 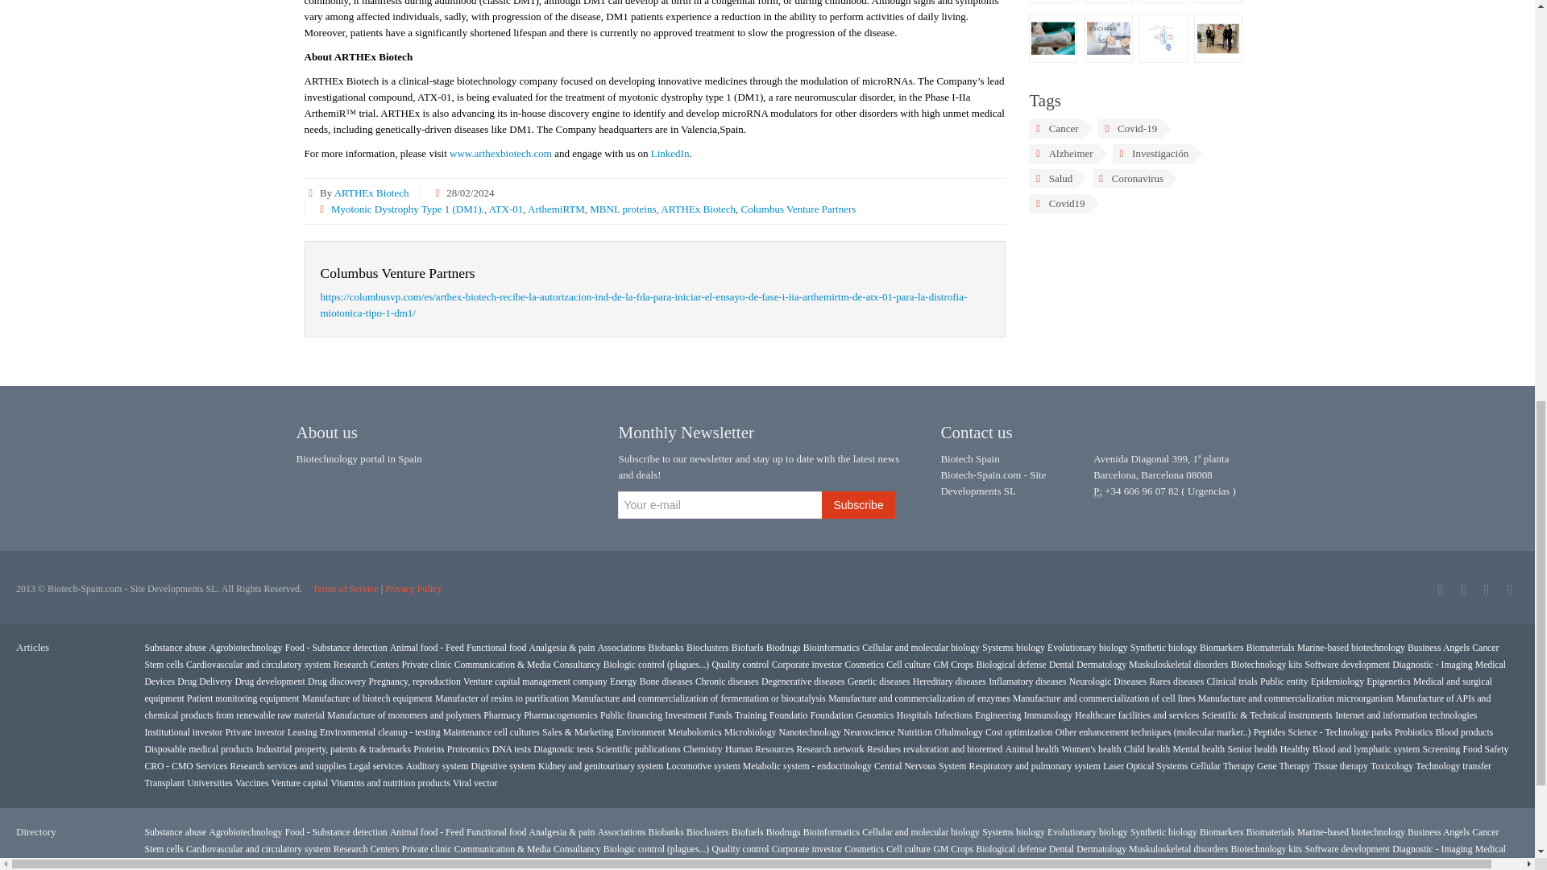 I want to click on Columbus Venture Partners, so click(x=798, y=208).